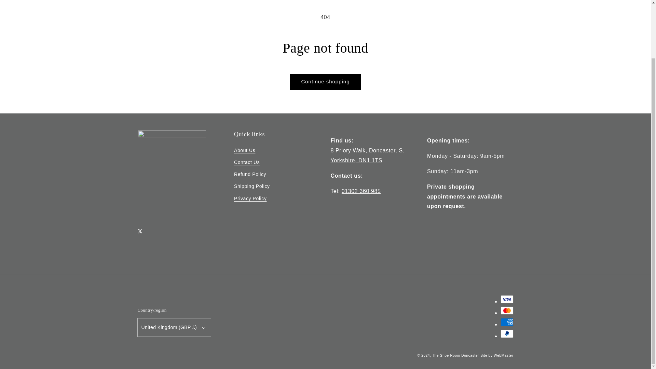 The height and width of the screenshot is (369, 656). Describe the element at coordinates (506, 322) in the screenshot. I see `American Express` at that location.